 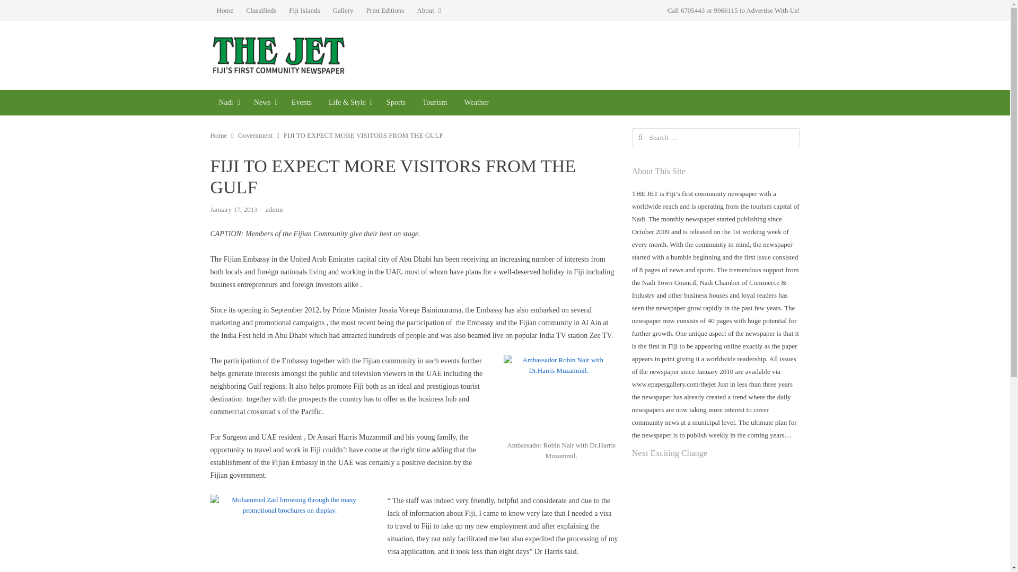 What do you see at coordinates (428, 11) in the screenshot?
I see `About` at bounding box center [428, 11].